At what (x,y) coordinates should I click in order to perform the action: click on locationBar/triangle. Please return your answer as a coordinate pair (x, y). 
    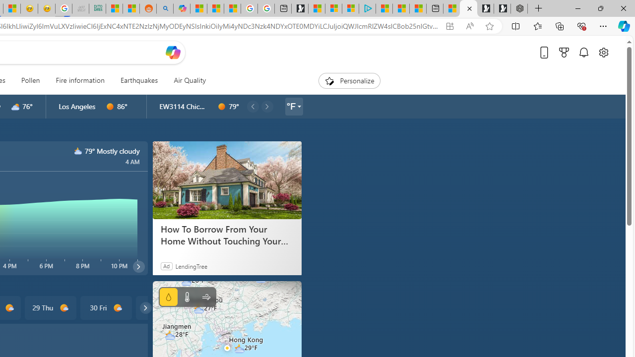
    Looking at the image, I should click on (299, 106).